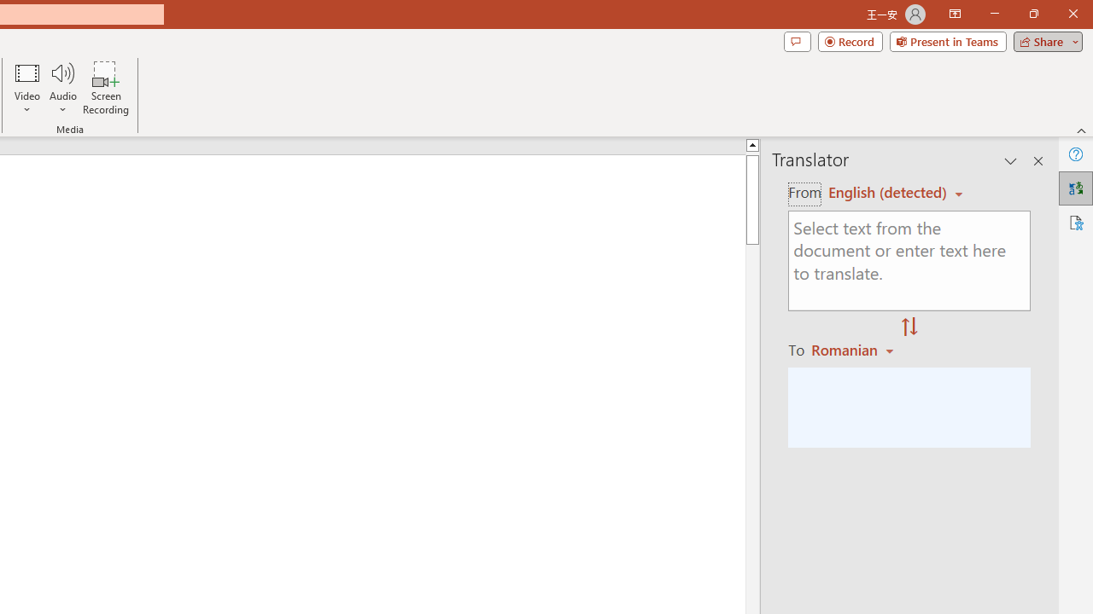  I want to click on Romanian, so click(855, 350).